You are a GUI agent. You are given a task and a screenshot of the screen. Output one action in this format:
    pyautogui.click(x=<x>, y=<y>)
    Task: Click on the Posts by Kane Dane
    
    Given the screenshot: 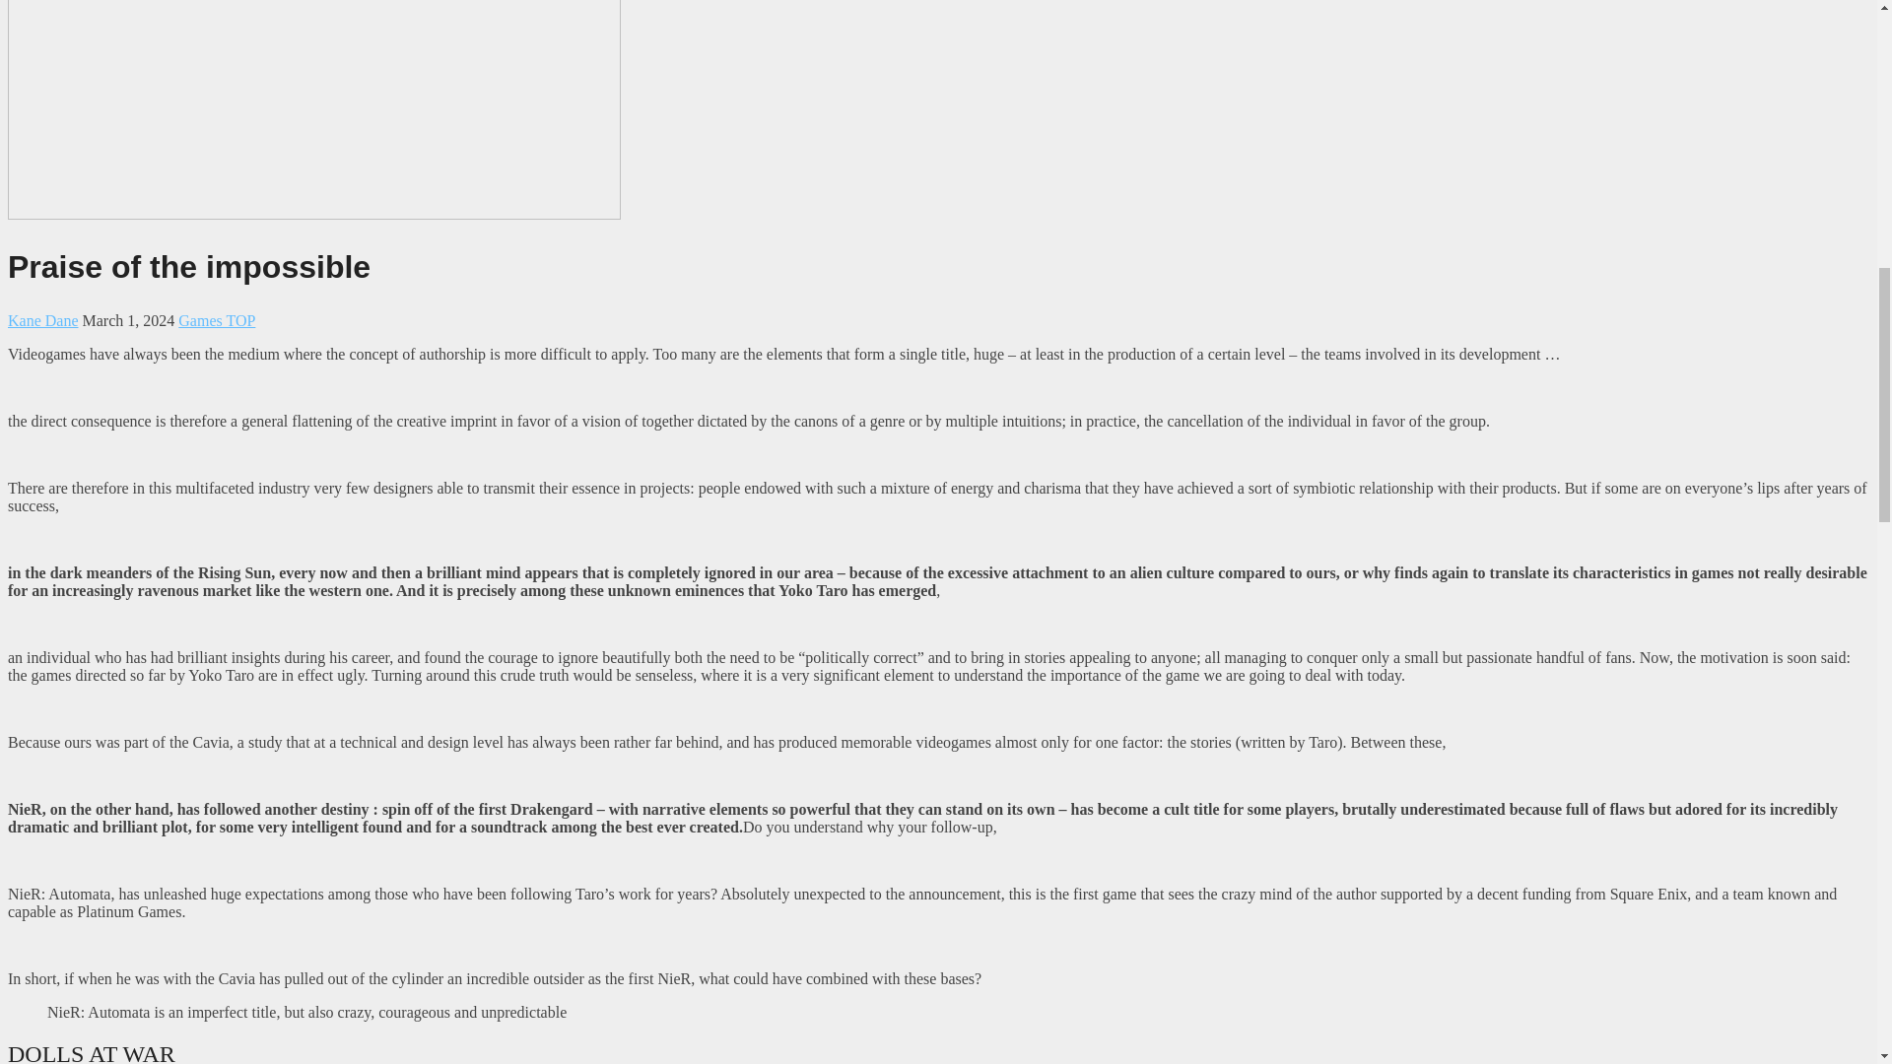 What is the action you would take?
    pyautogui.click(x=43, y=320)
    